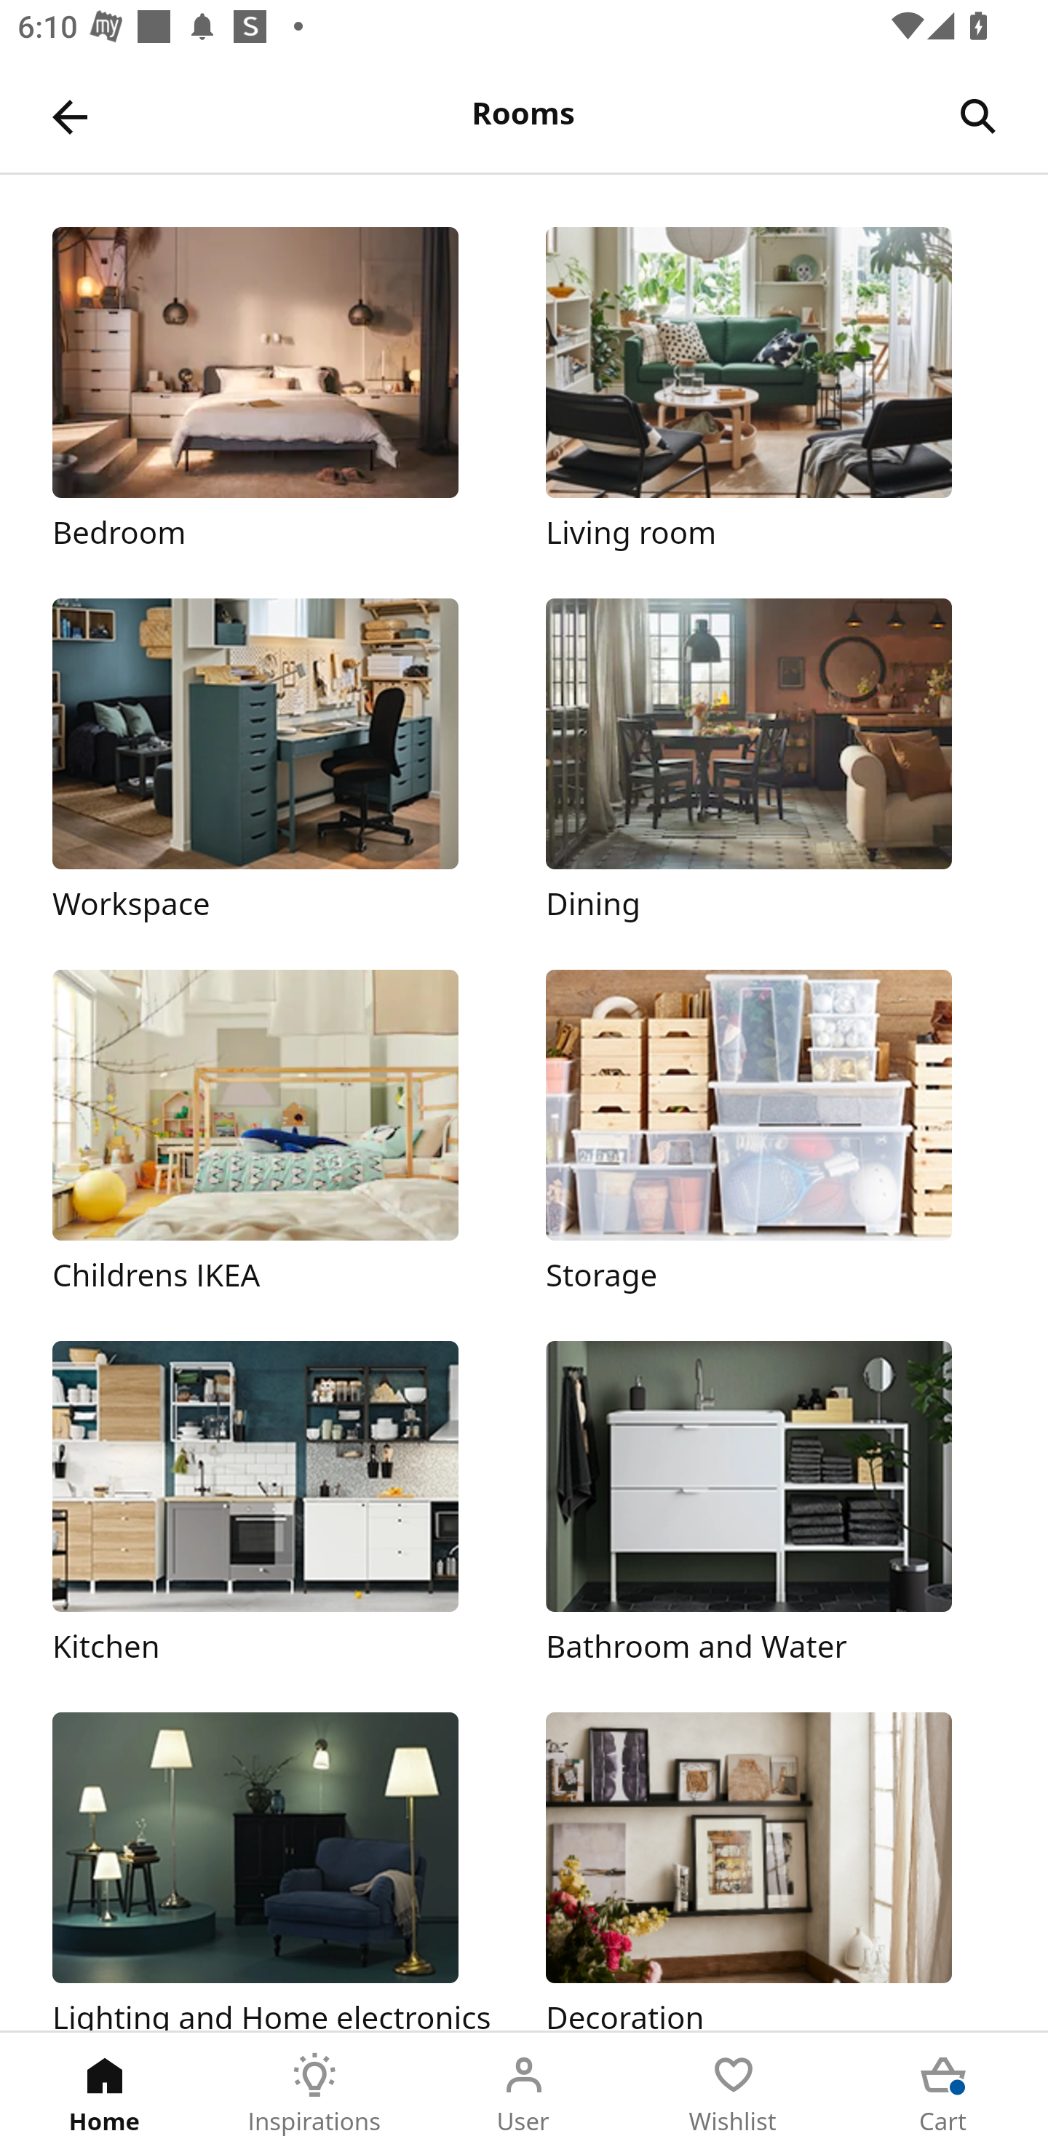 The height and width of the screenshot is (2155, 1048). Describe the element at coordinates (277, 1871) in the screenshot. I see `Lighting and Home electronics` at that location.